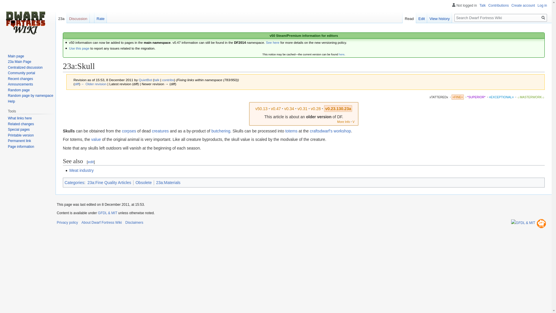 Image resolution: width=556 pixels, height=313 pixels. I want to click on Go, so click(543, 18).